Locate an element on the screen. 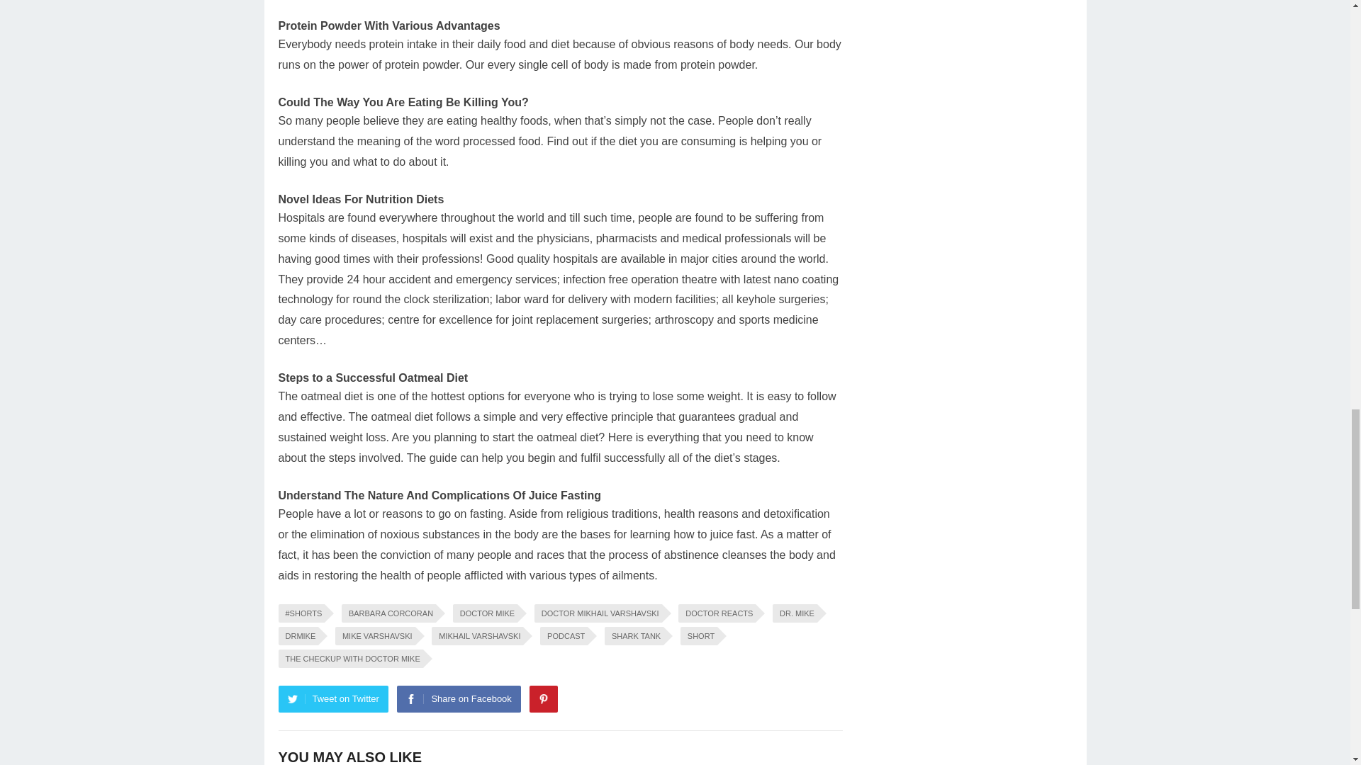 Image resolution: width=1361 pixels, height=765 pixels. BARBARA CORCORAN is located at coordinates (388, 613).